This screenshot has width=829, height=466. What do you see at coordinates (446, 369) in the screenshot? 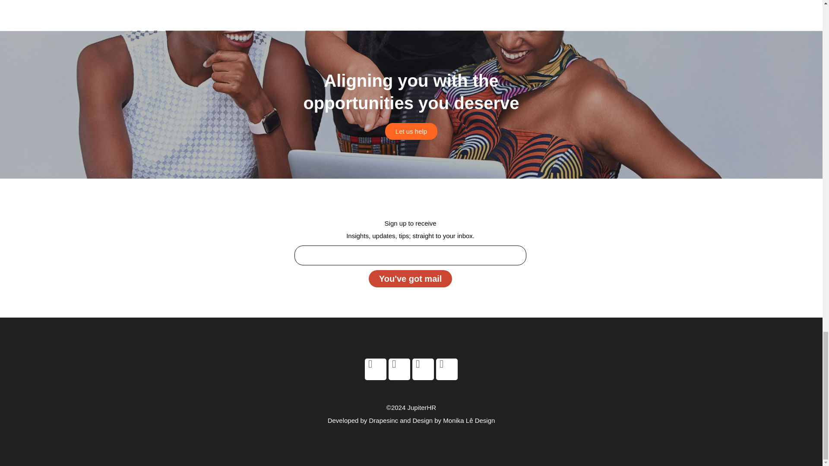
I see `Tiktok` at bounding box center [446, 369].